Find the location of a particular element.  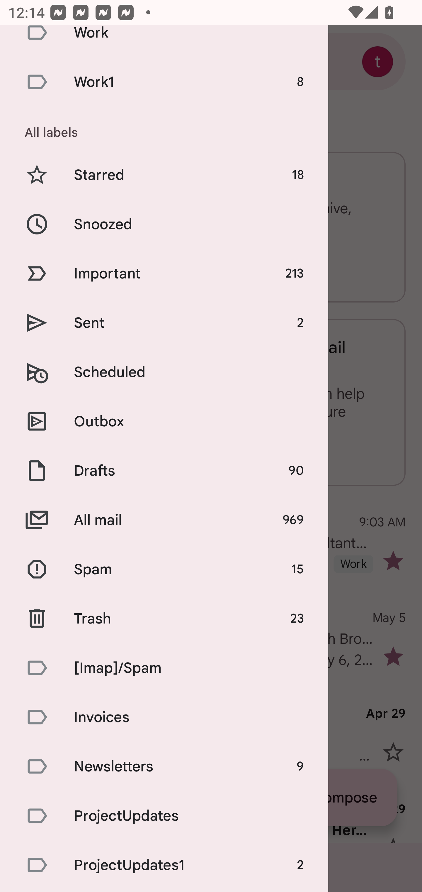

Starred 18 is located at coordinates (164, 175).